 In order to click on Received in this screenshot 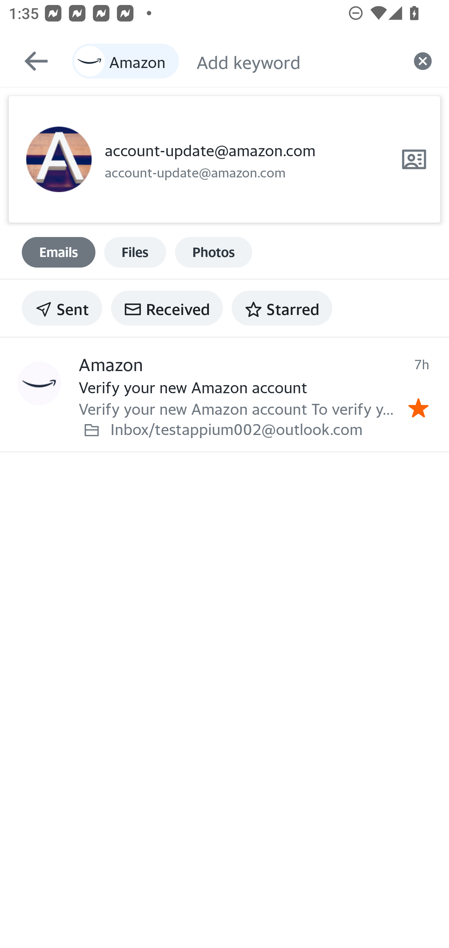, I will do `click(167, 308)`.